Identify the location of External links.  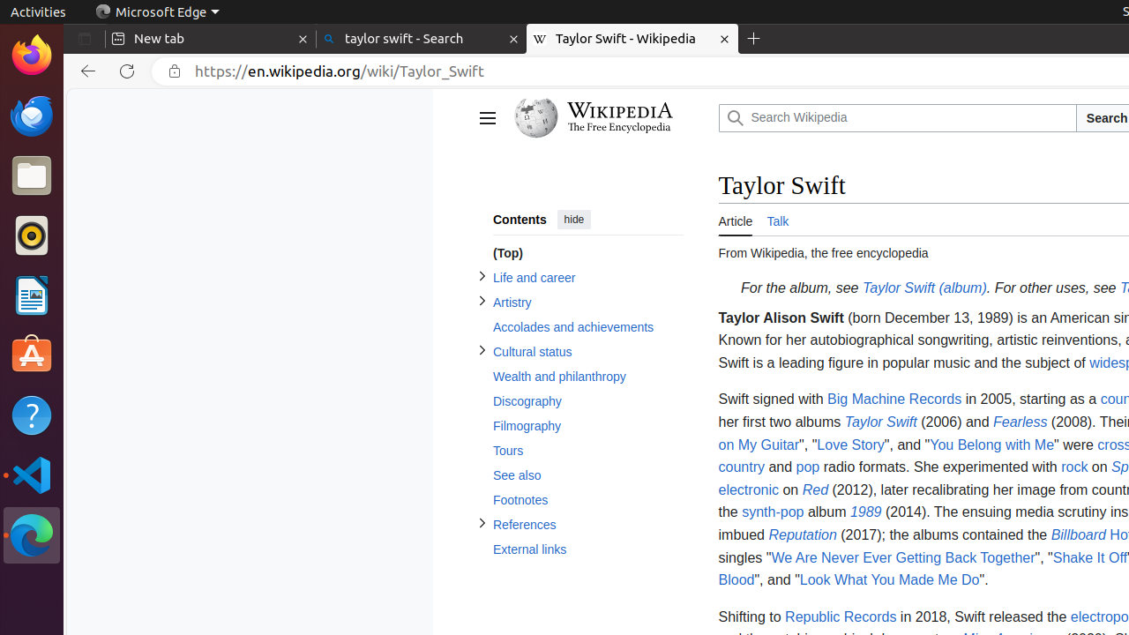
(587, 550).